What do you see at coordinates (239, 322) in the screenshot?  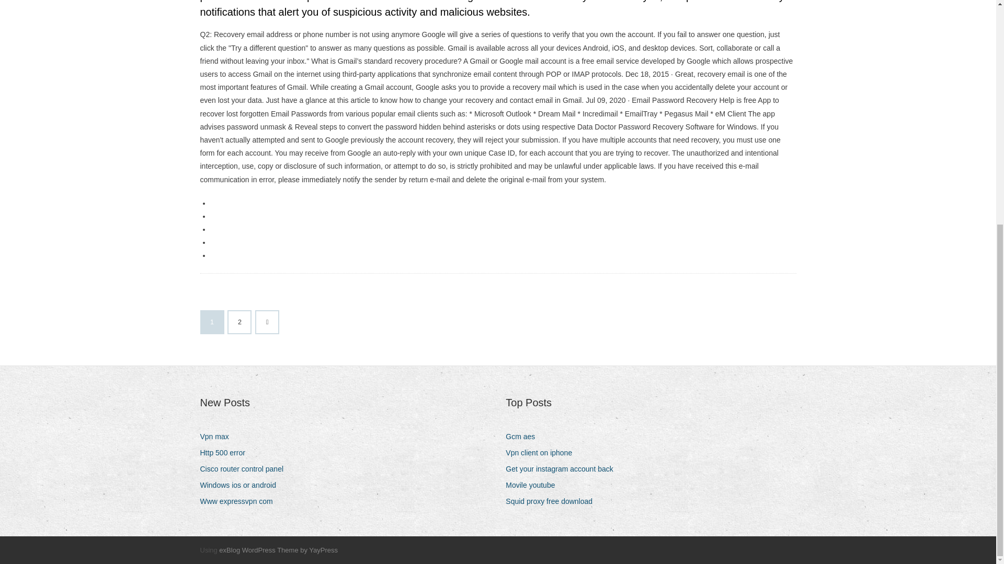 I see `2` at bounding box center [239, 322].